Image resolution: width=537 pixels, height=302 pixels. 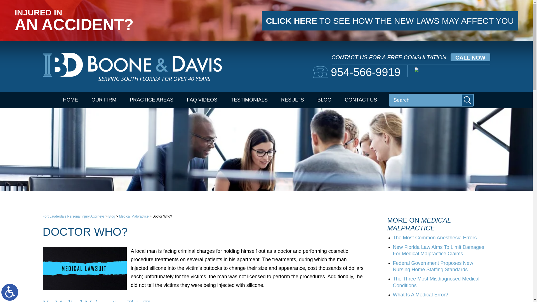 I want to click on 954-566-9919, so click(x=357, y=72).